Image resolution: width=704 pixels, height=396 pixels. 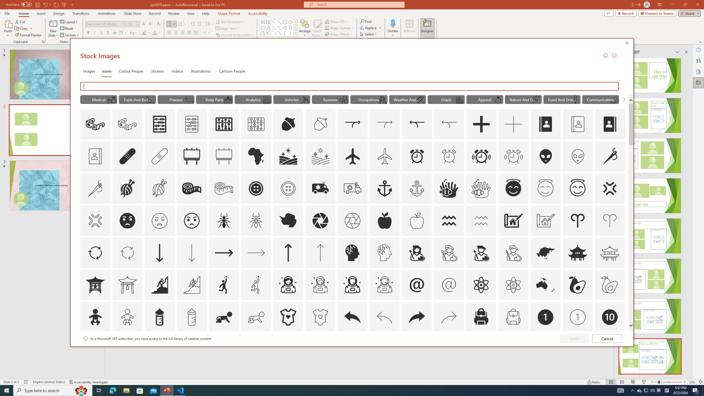 What do you see at coordinates (578, 124) in the screenshot?
I see `AutomationID: Icons_AddressBook_LTR_M` at bounding box center [578, 124].